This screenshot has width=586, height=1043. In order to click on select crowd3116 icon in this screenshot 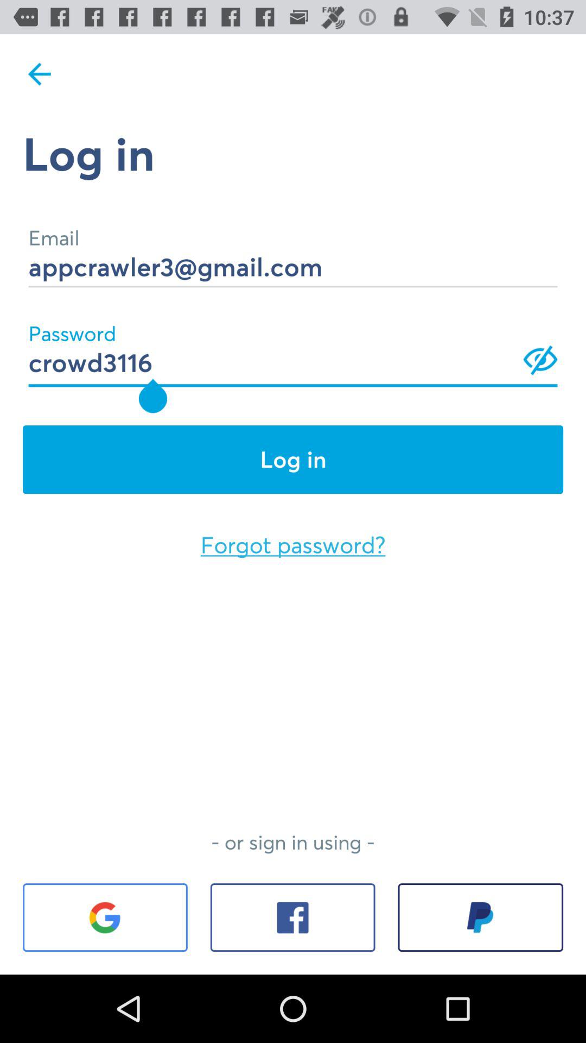, I will do `click(293, 348)`.